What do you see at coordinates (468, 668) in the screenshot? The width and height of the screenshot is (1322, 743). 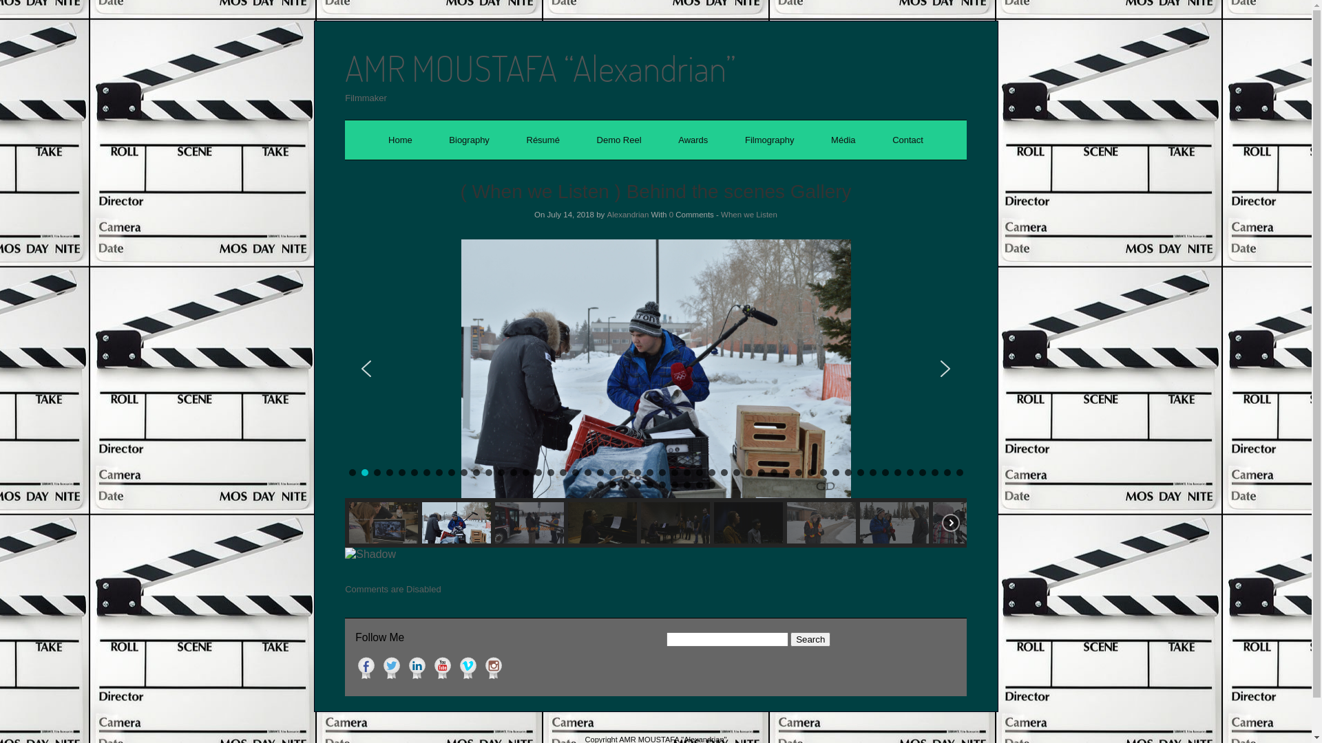 I see `Find us on vimeo` at bounding box center [468, 668].